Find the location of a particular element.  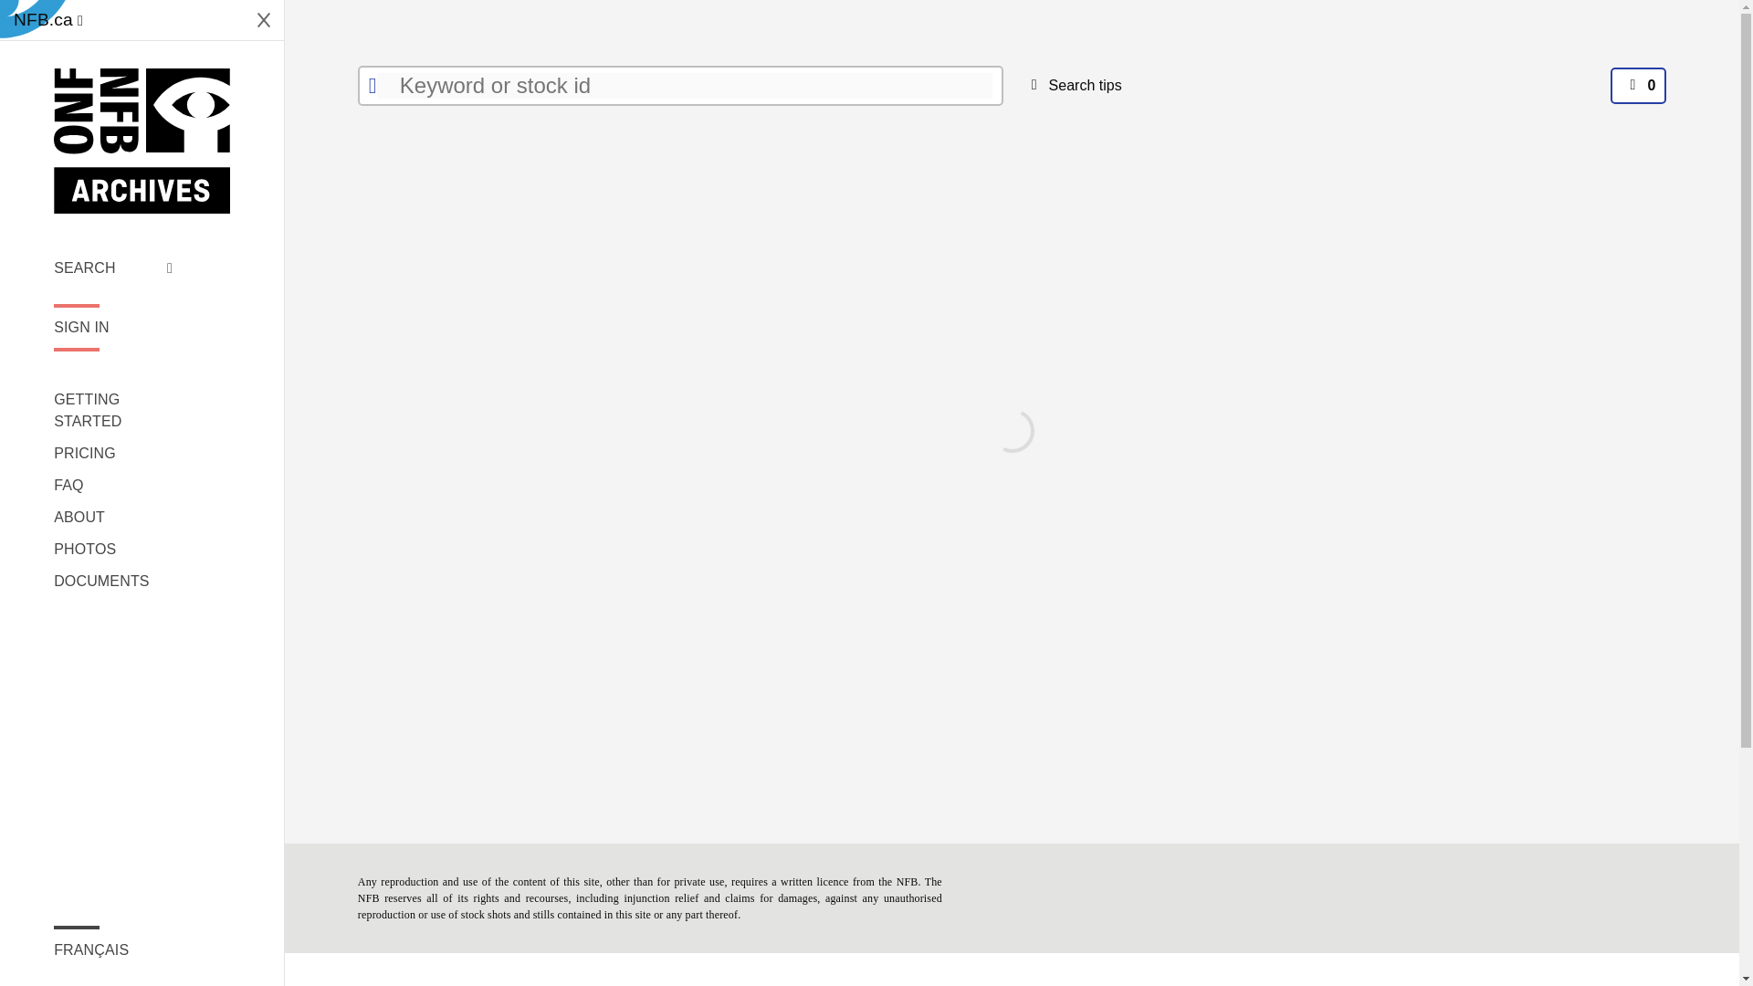

0 is located at coordinates (1638, 86).